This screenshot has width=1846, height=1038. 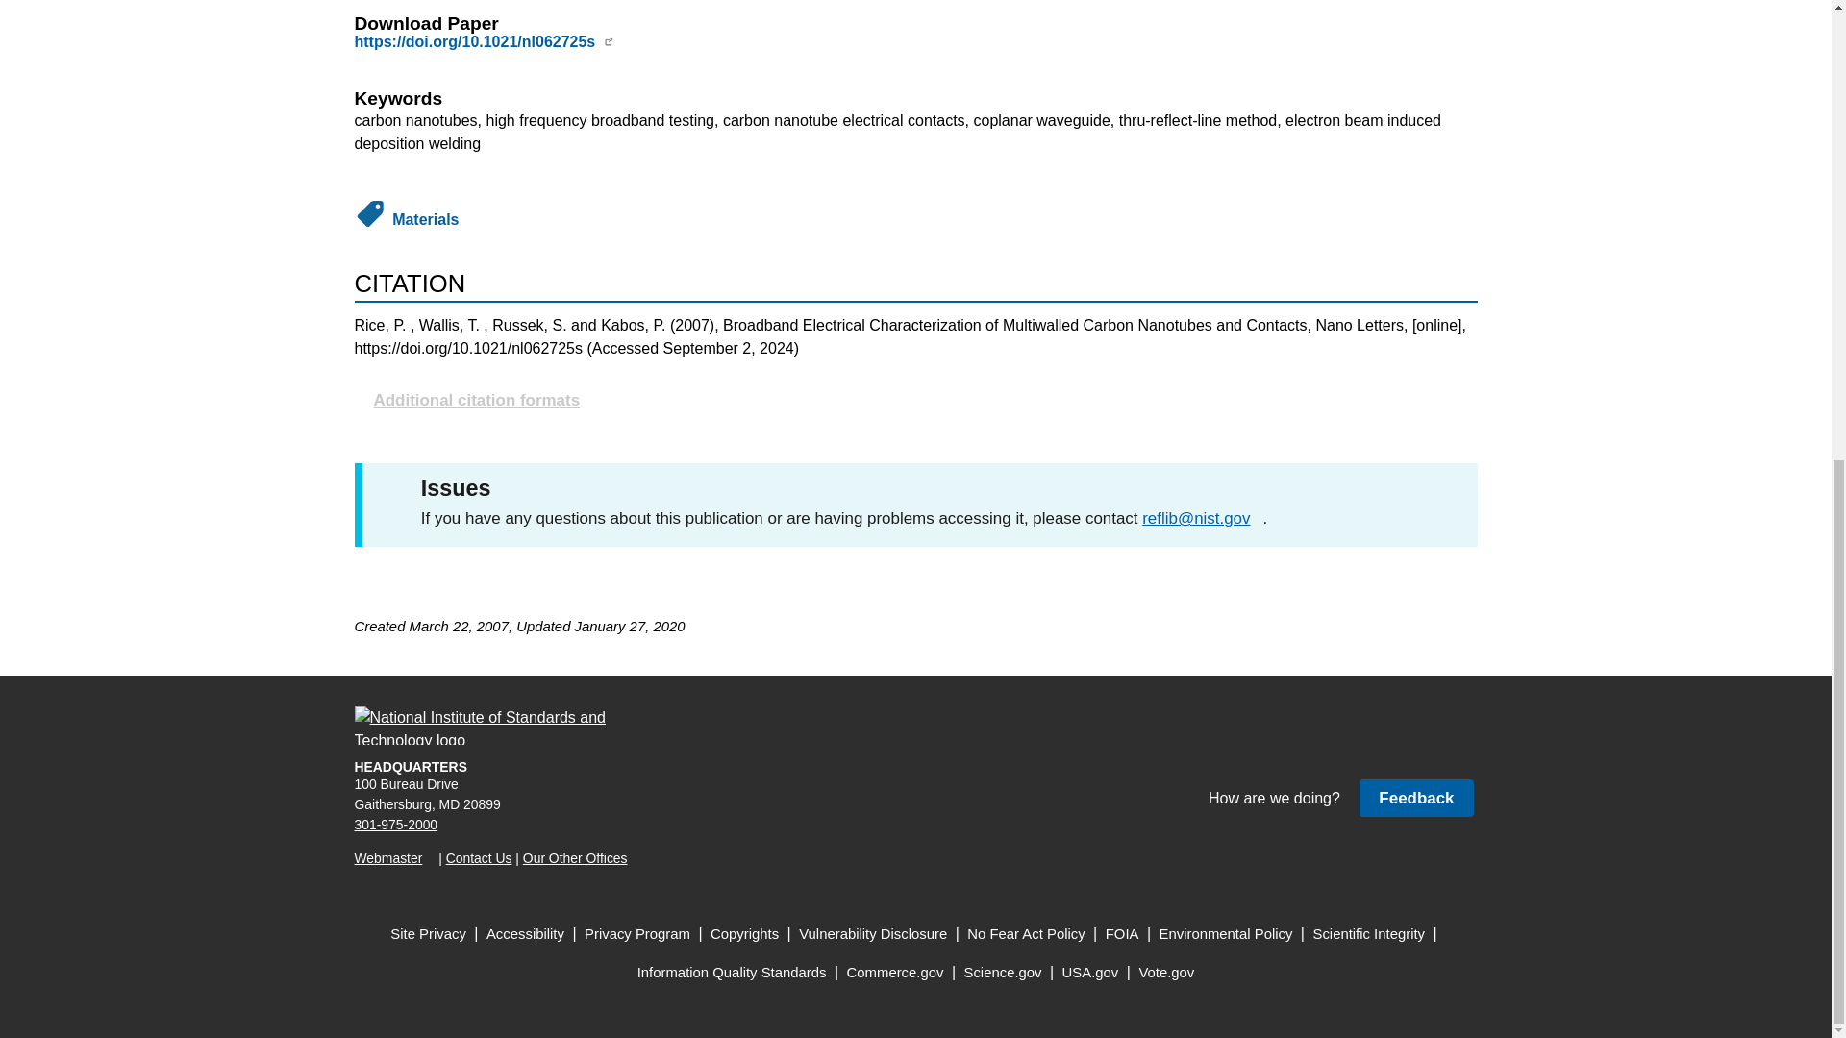 I want to click on Materials, so click(x=425, y=219).